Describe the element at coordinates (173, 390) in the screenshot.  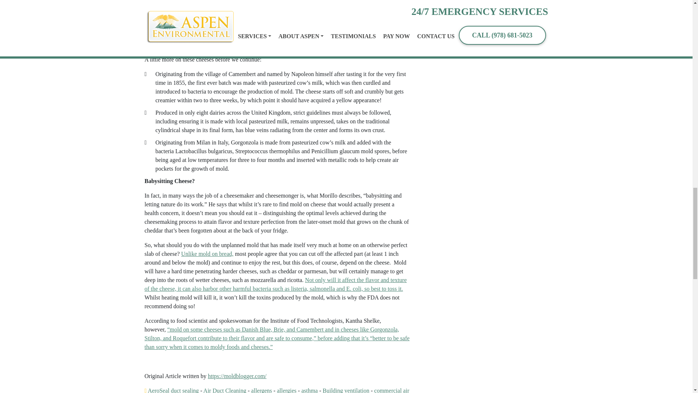
I see `AeroSeal duct sealing` at that location.